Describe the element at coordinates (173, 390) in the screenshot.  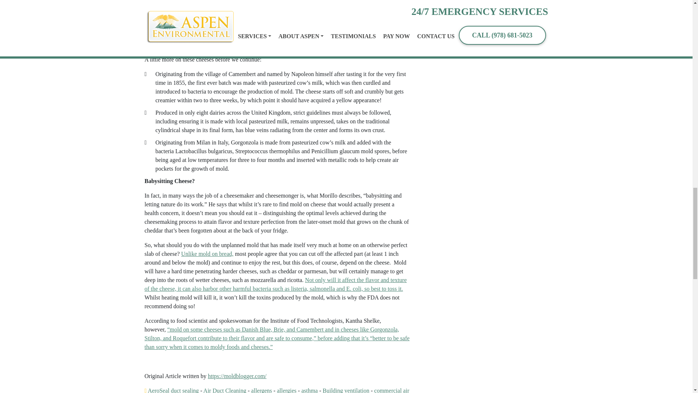
I see `AeroSeal duct sealing` at that location.